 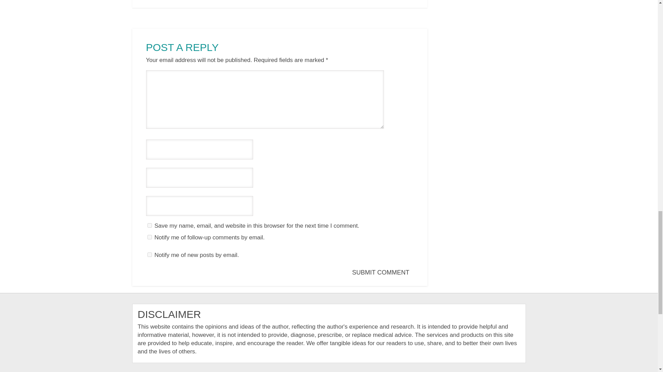 I want to click on yes, so click(x=149, y=225).